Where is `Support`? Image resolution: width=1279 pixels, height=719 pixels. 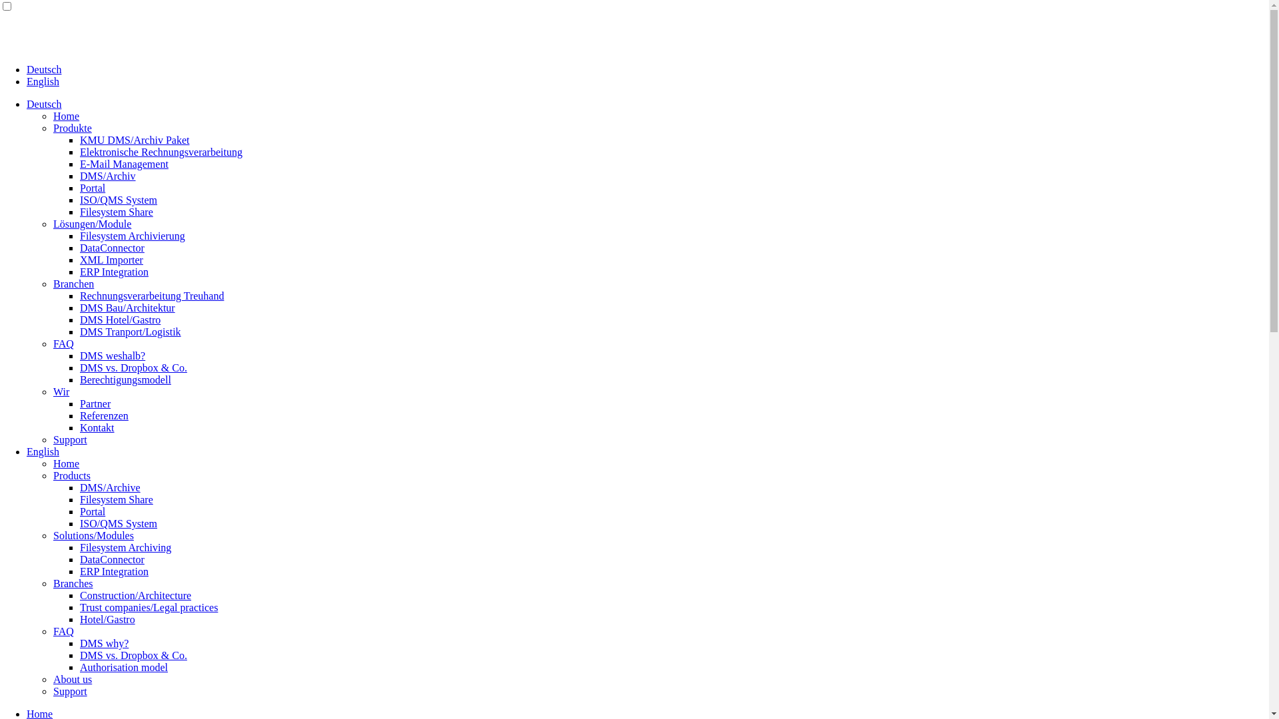
Support is located at coordinates (71, 439).